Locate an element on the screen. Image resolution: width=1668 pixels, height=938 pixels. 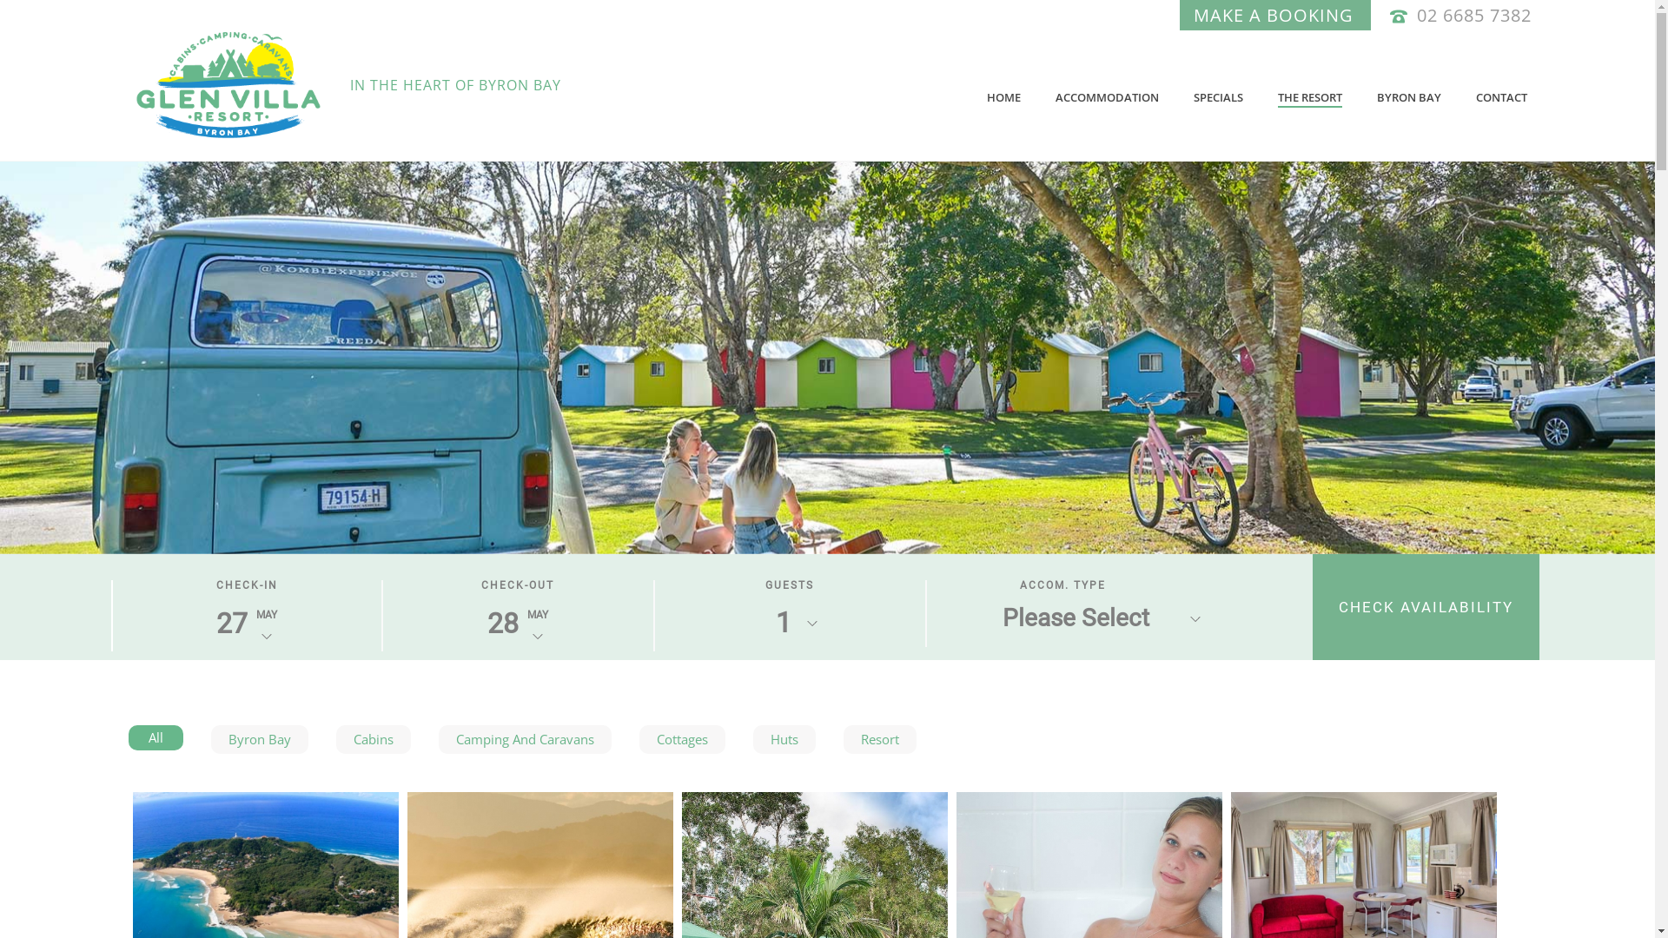
Resort is located at coordinates (879, 740).